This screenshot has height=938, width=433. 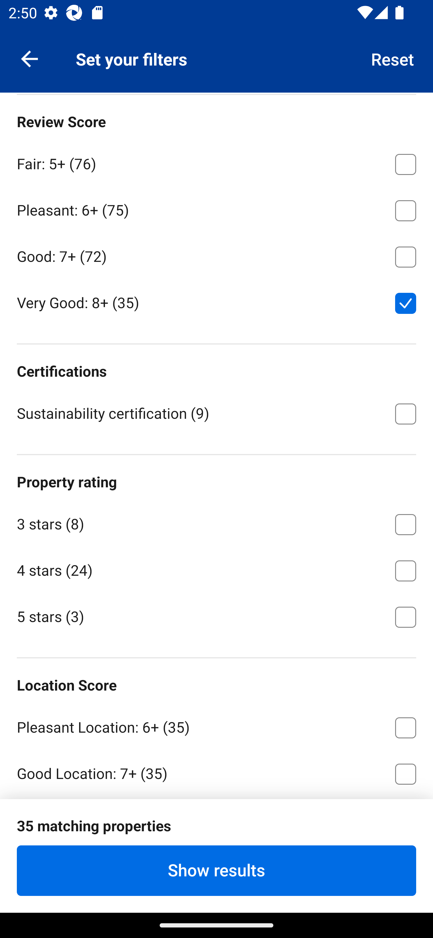 What do you see at coordinates (216, 162) in the screenshot?
I see `Fair: 5+ ⁦(76)` at bounding box center [216, 162].